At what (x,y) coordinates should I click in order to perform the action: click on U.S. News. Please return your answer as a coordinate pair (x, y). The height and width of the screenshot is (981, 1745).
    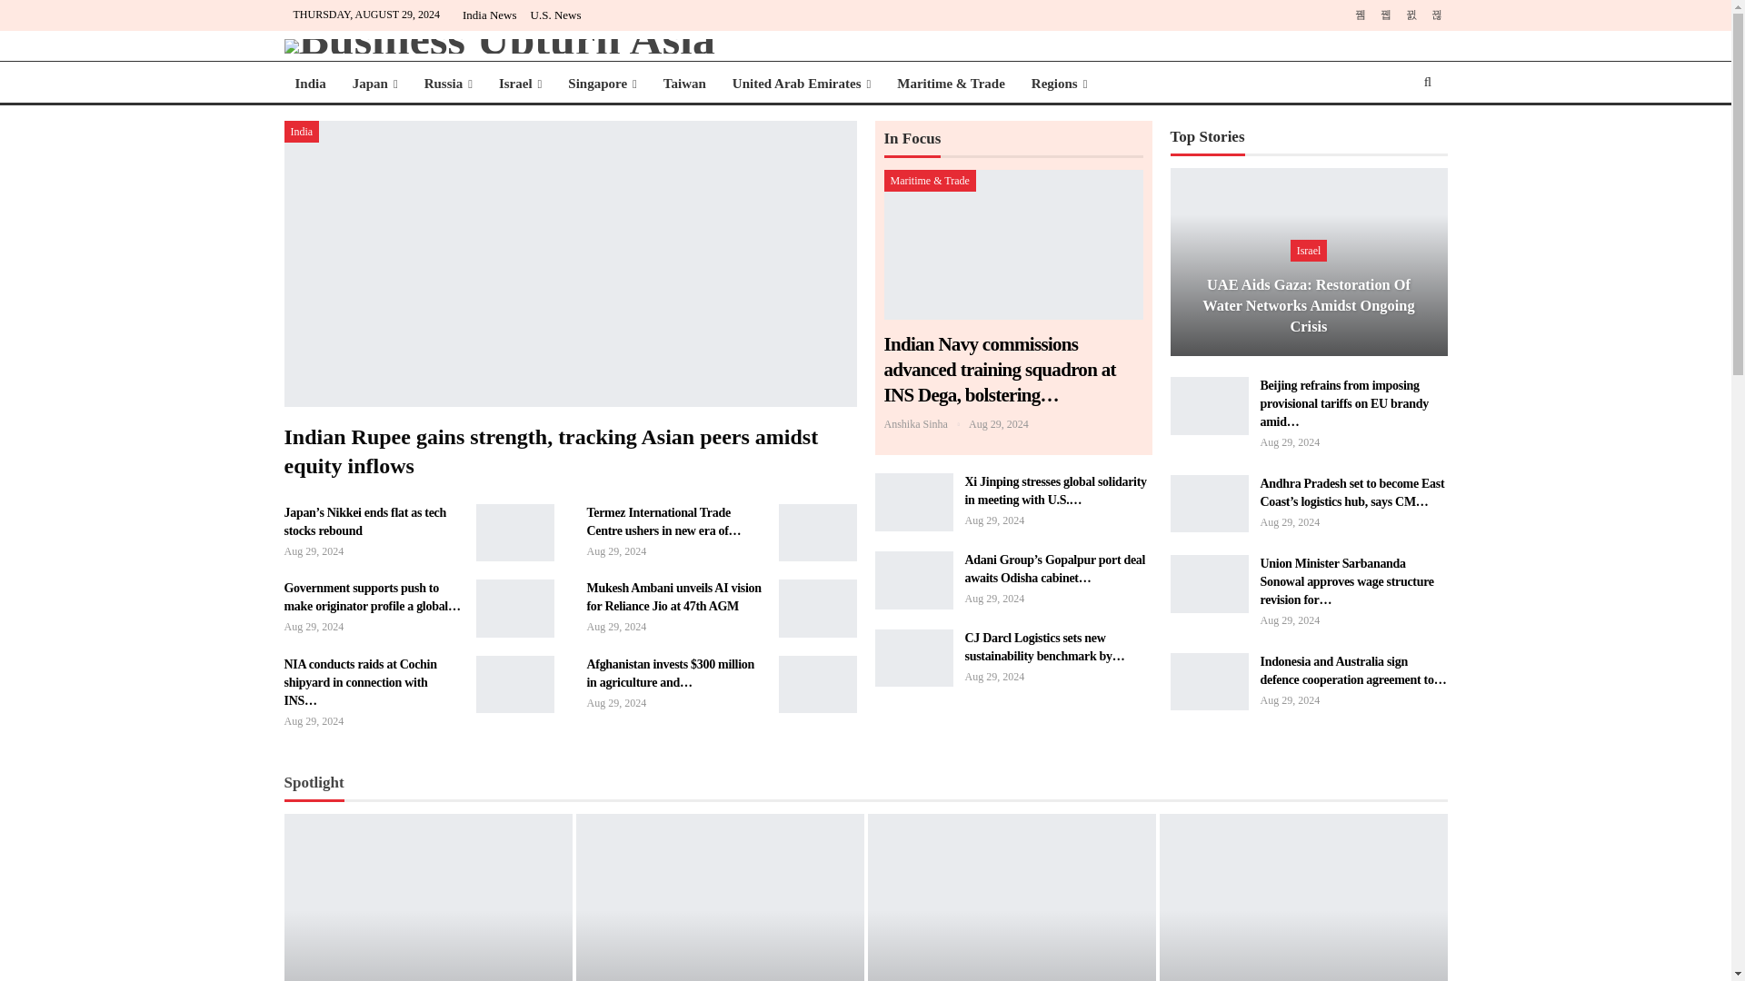
    Looking at the image, I should click on (555, 15).